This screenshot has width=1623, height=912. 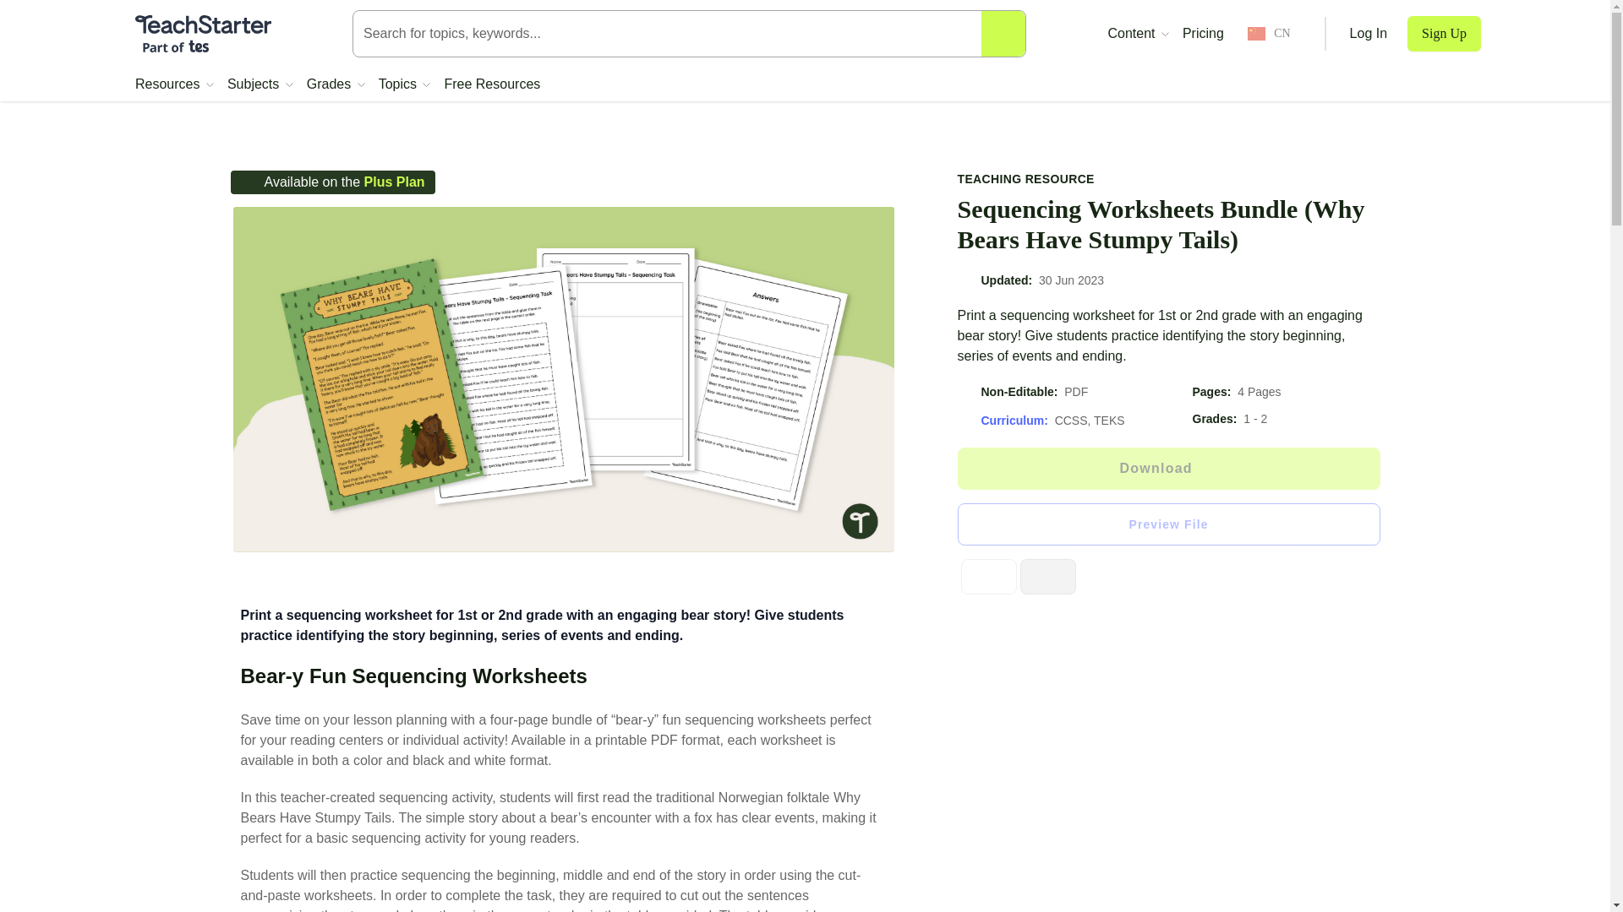 What do you see at coordinates (174, 84) in the screenshot?
I see `Resources ` at bounding box center [174, 84].